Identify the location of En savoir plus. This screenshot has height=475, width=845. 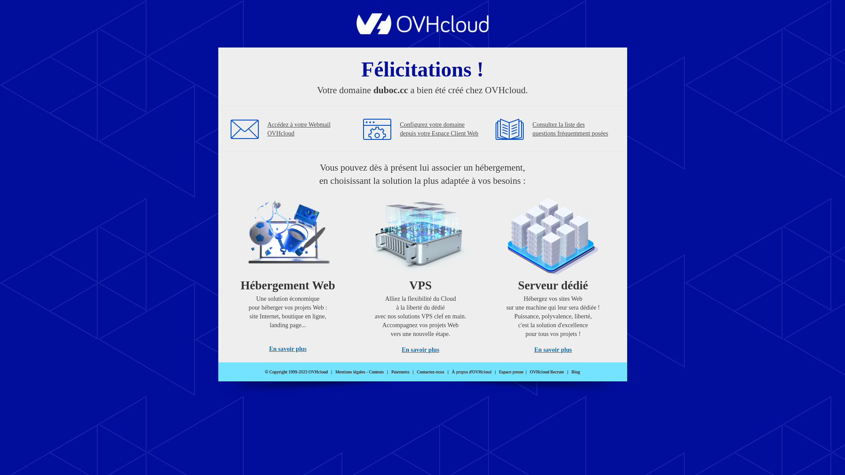
(553, 350).